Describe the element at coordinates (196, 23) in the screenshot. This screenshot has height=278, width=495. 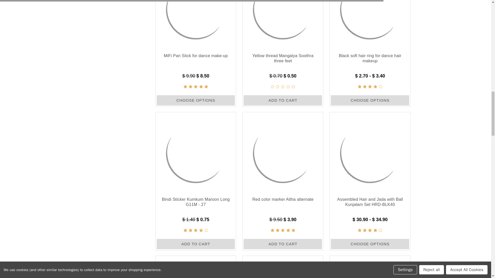
I see `MiFi Panstick shades` at that location.